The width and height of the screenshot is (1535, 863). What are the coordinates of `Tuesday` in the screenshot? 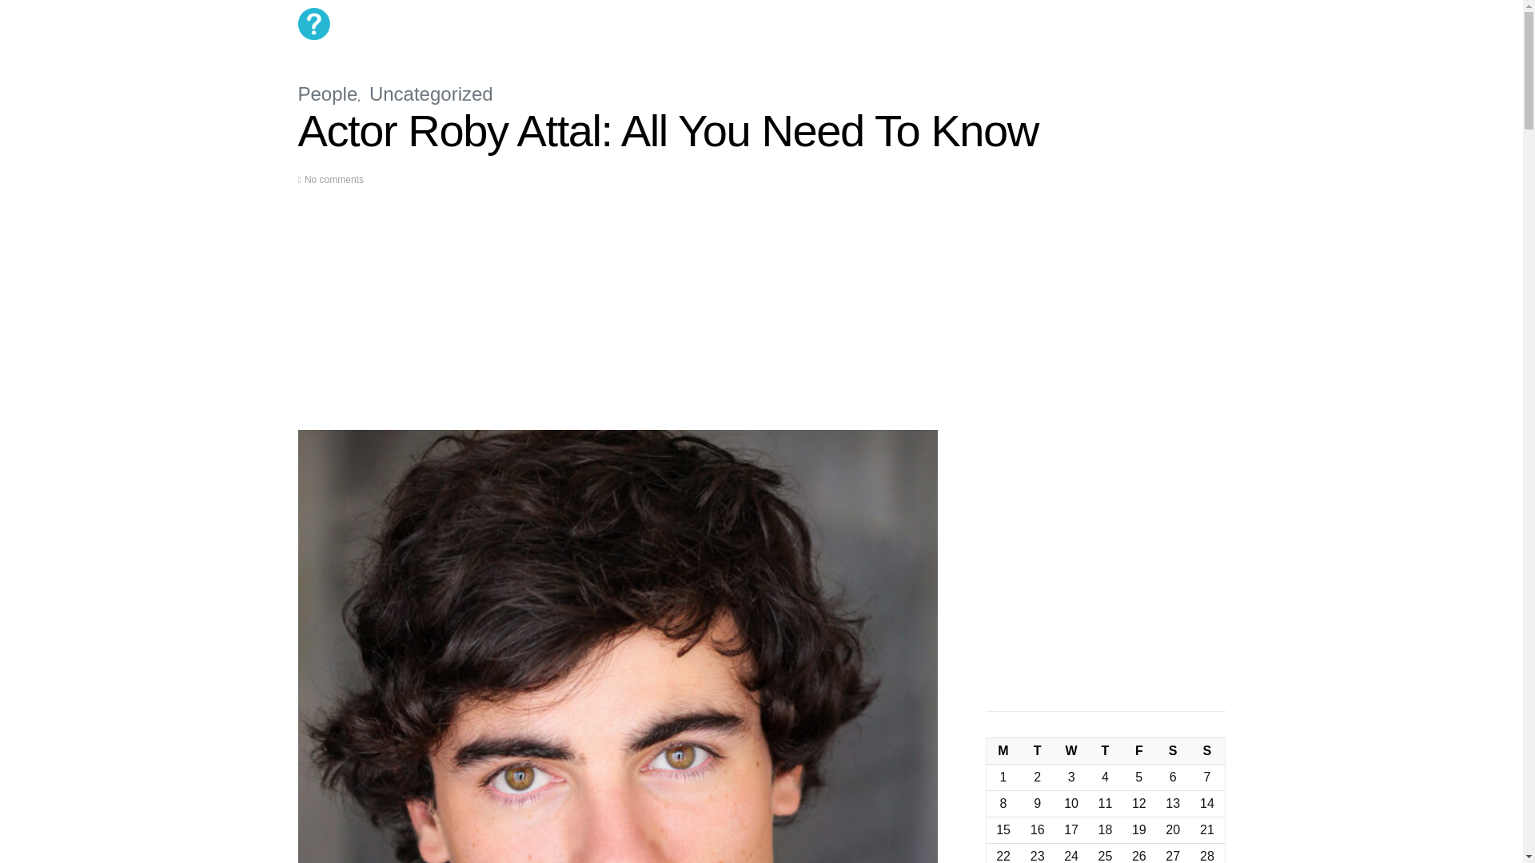 It's located at (1038, 751).